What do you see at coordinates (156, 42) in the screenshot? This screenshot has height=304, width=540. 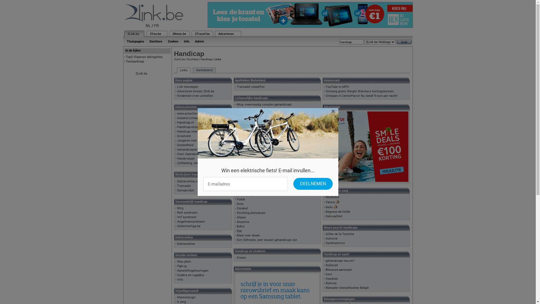 I see `Dochters` at bounding box center [156, 42].